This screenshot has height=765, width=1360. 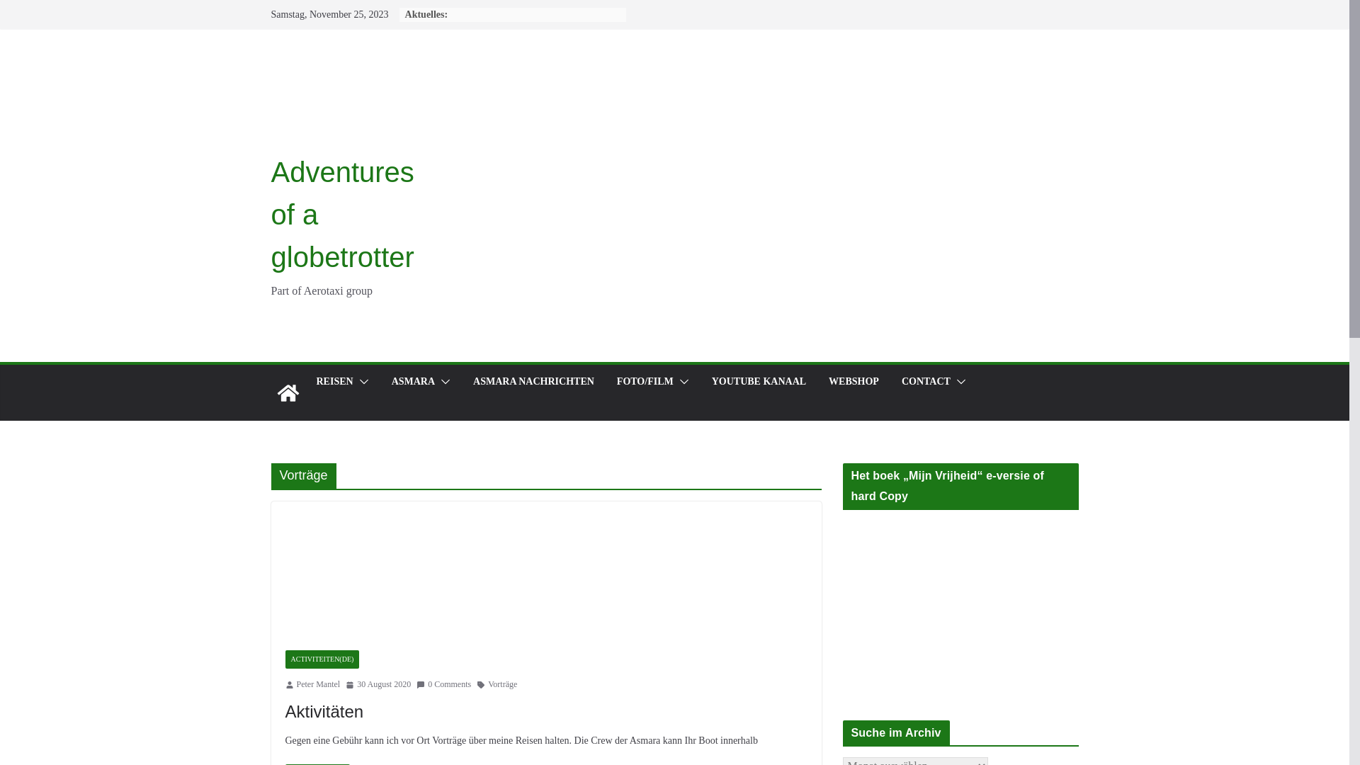 What do you see at coordinates (759, 382) in the screenshot?
I see `YOUTUBE KANAAL` at bounding box center [759, 382].